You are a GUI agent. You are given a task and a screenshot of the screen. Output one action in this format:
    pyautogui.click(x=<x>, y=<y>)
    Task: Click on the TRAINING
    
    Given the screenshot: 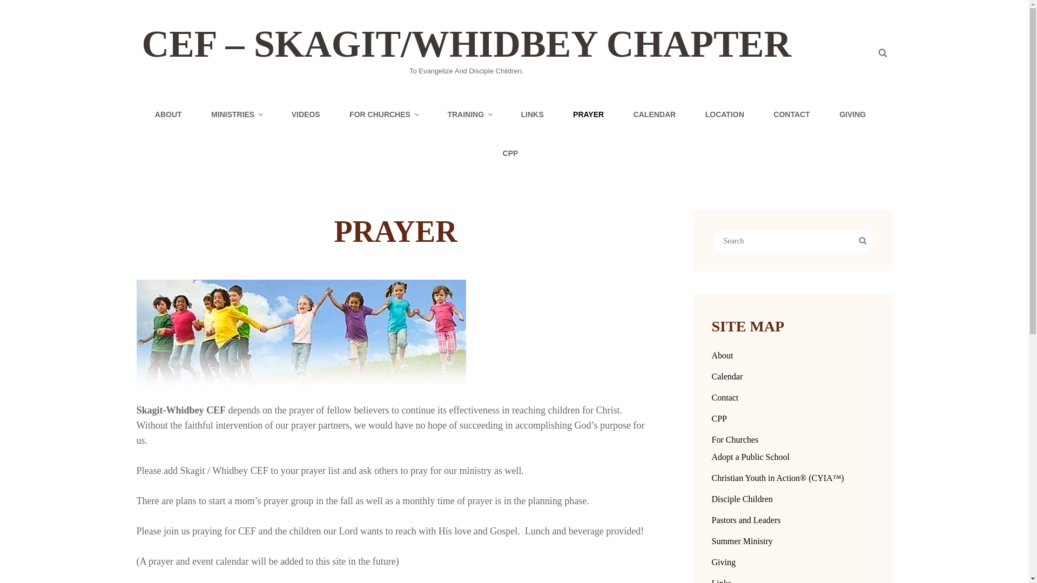 What is the action you would take?
    pyautogui.click(x=469, y=114)
    